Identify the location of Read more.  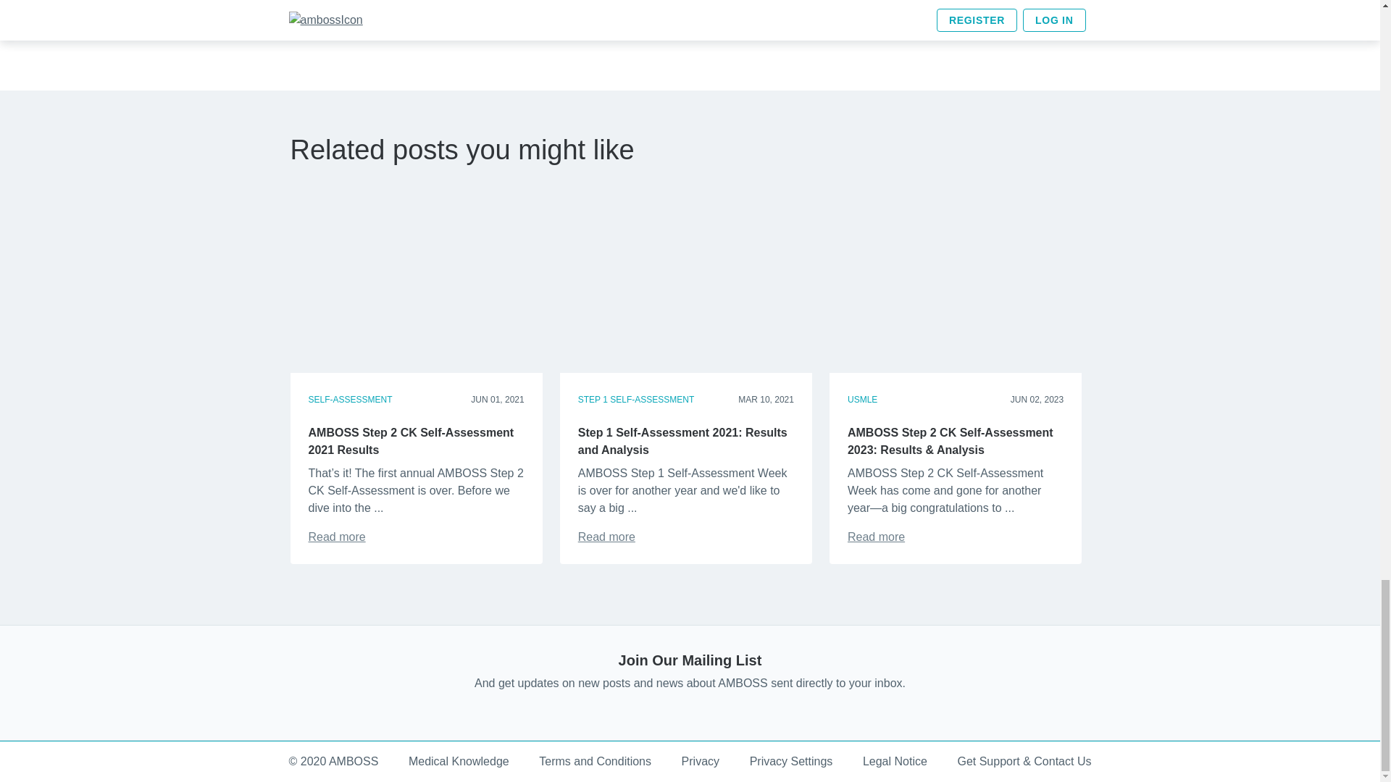
(876, 537).